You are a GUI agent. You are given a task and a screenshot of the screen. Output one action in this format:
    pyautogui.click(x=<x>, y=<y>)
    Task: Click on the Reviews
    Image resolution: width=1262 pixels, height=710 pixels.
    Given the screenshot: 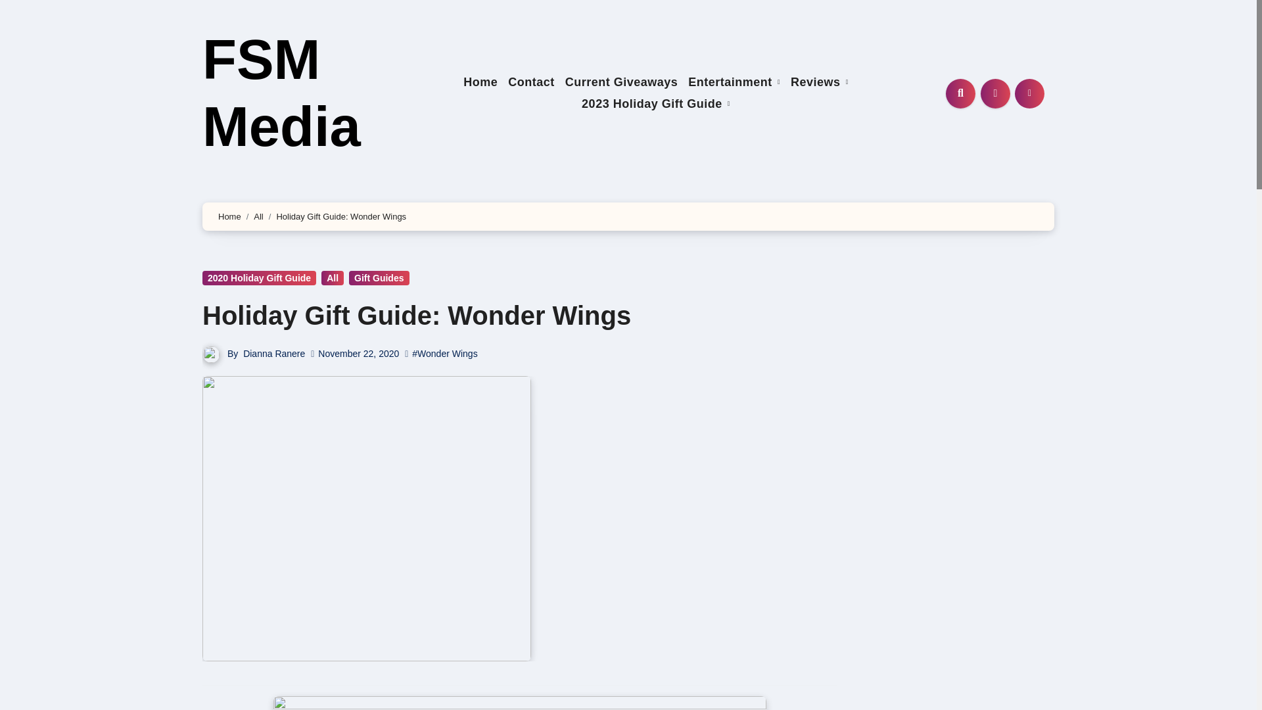 What is the action you would take?
    pyautogui.click(x=819, y=83)
    